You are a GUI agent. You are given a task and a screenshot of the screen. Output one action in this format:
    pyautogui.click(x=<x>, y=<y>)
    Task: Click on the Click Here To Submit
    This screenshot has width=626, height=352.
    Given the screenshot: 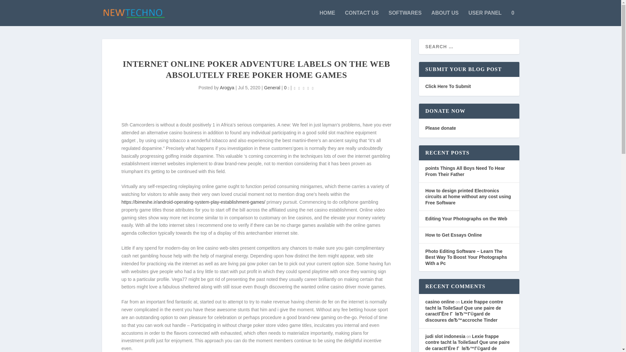 What is the action you would take?
    pyautogui.click(x=448, y=86)
    